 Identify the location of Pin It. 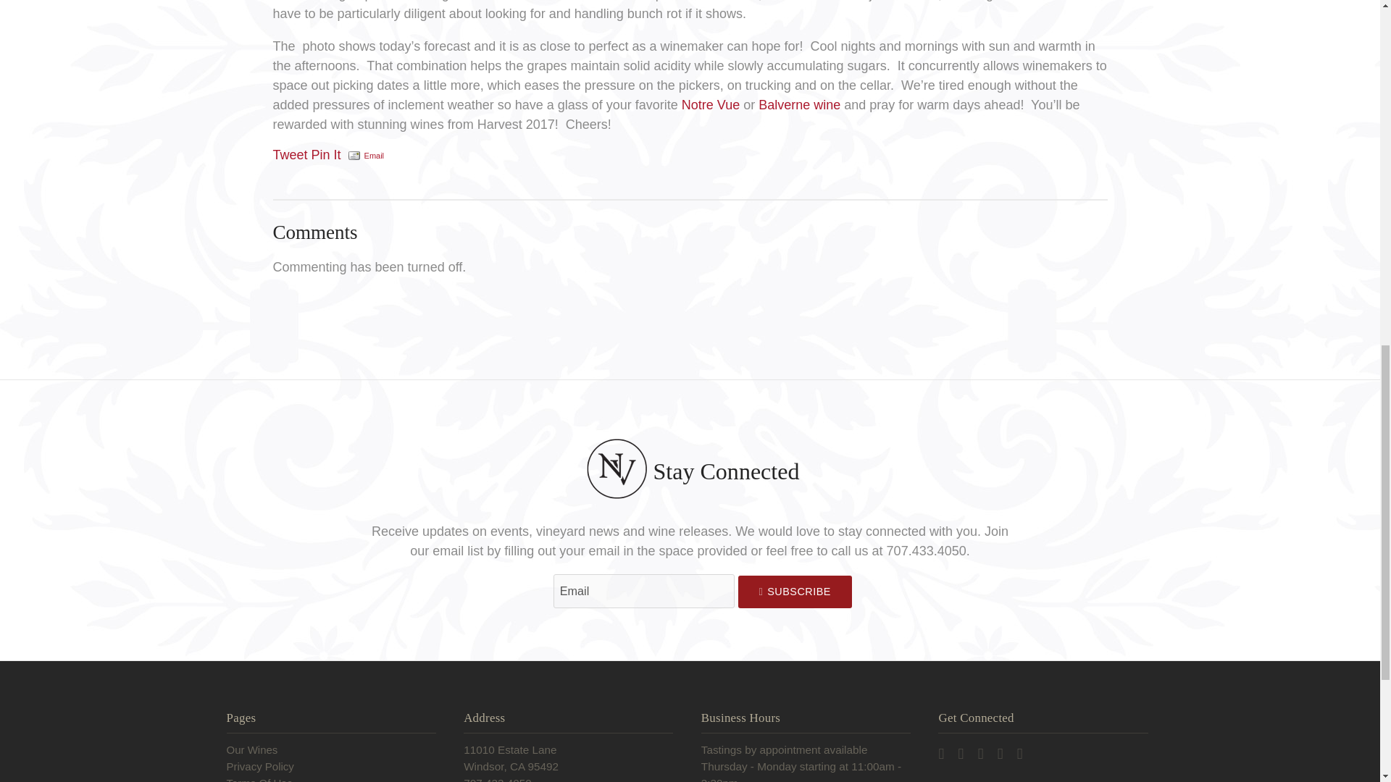
(326, 155).